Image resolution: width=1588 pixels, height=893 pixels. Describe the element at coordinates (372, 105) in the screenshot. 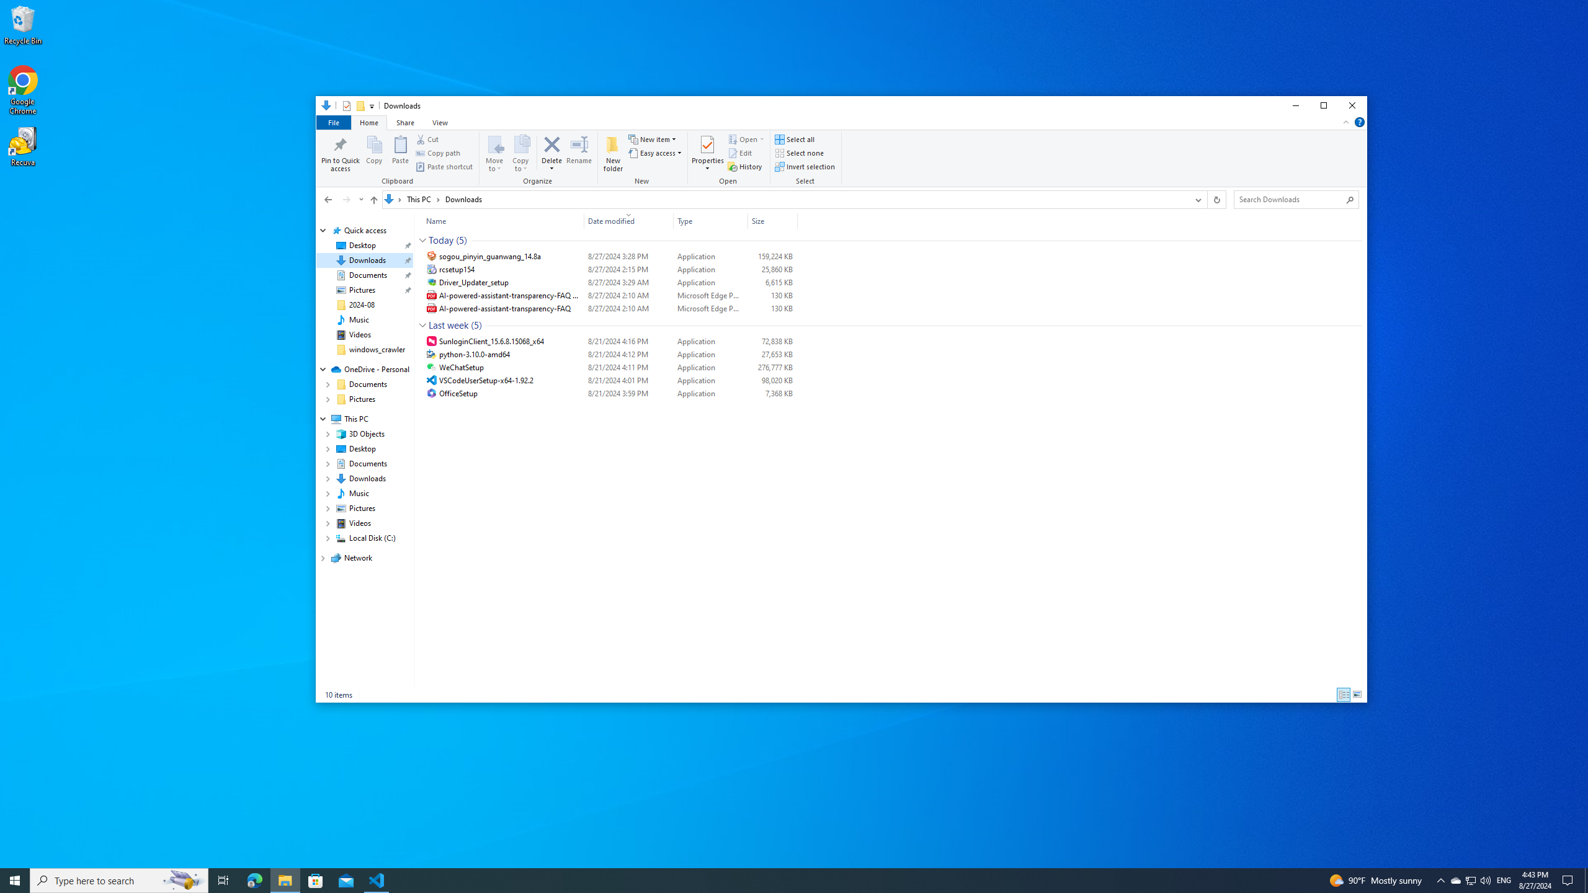

I see `Customize Quick Access Toolbar` at that location.